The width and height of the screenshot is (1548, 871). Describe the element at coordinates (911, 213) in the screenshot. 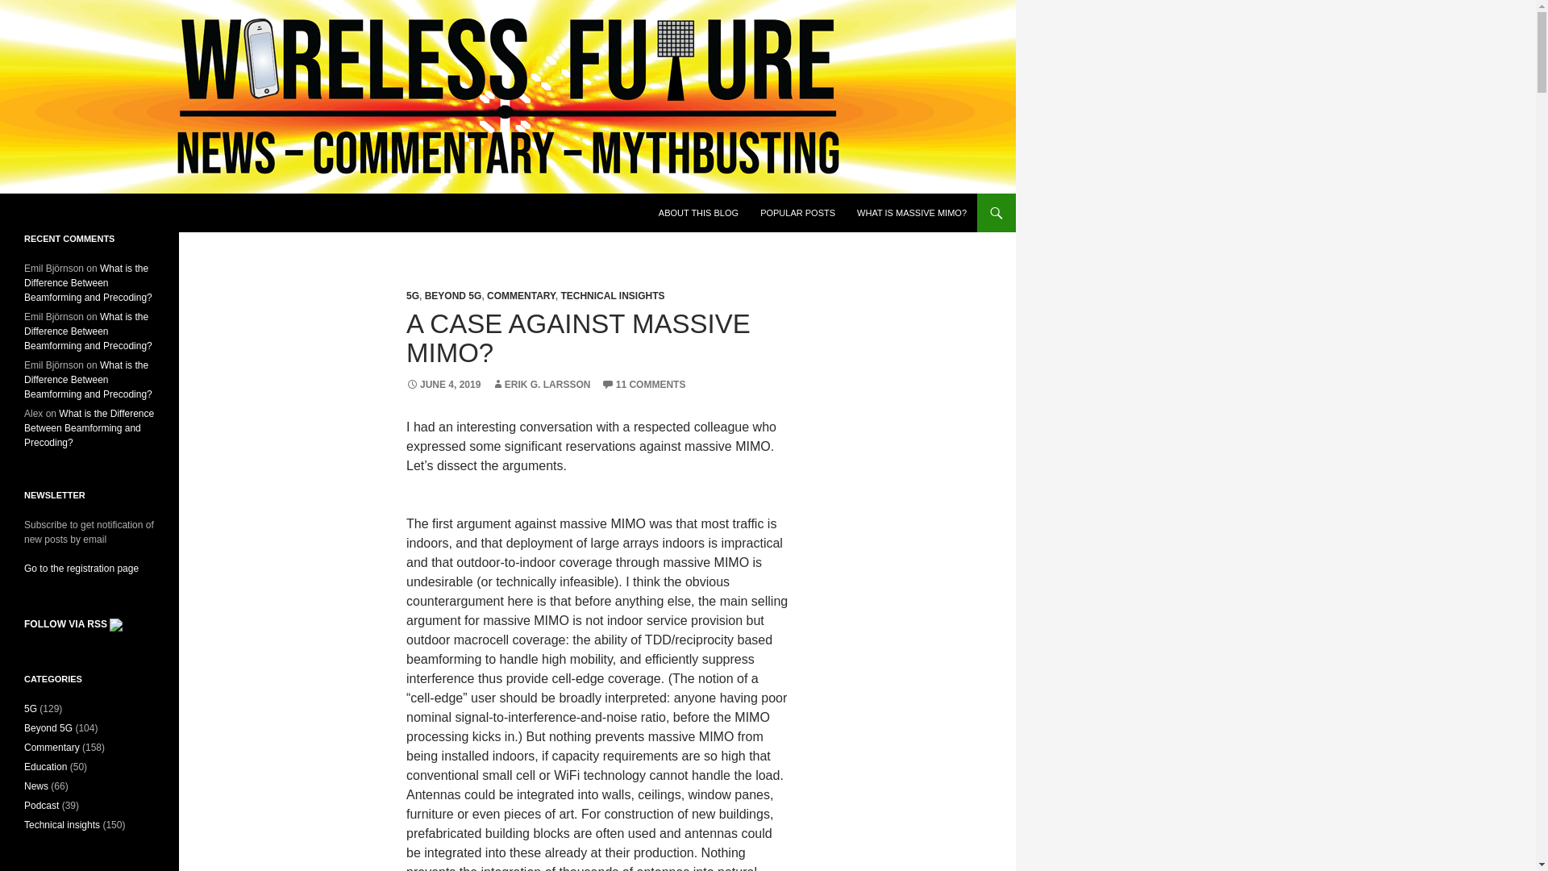

I see `WHAT IS MASSIVE MIMO?` at that location.